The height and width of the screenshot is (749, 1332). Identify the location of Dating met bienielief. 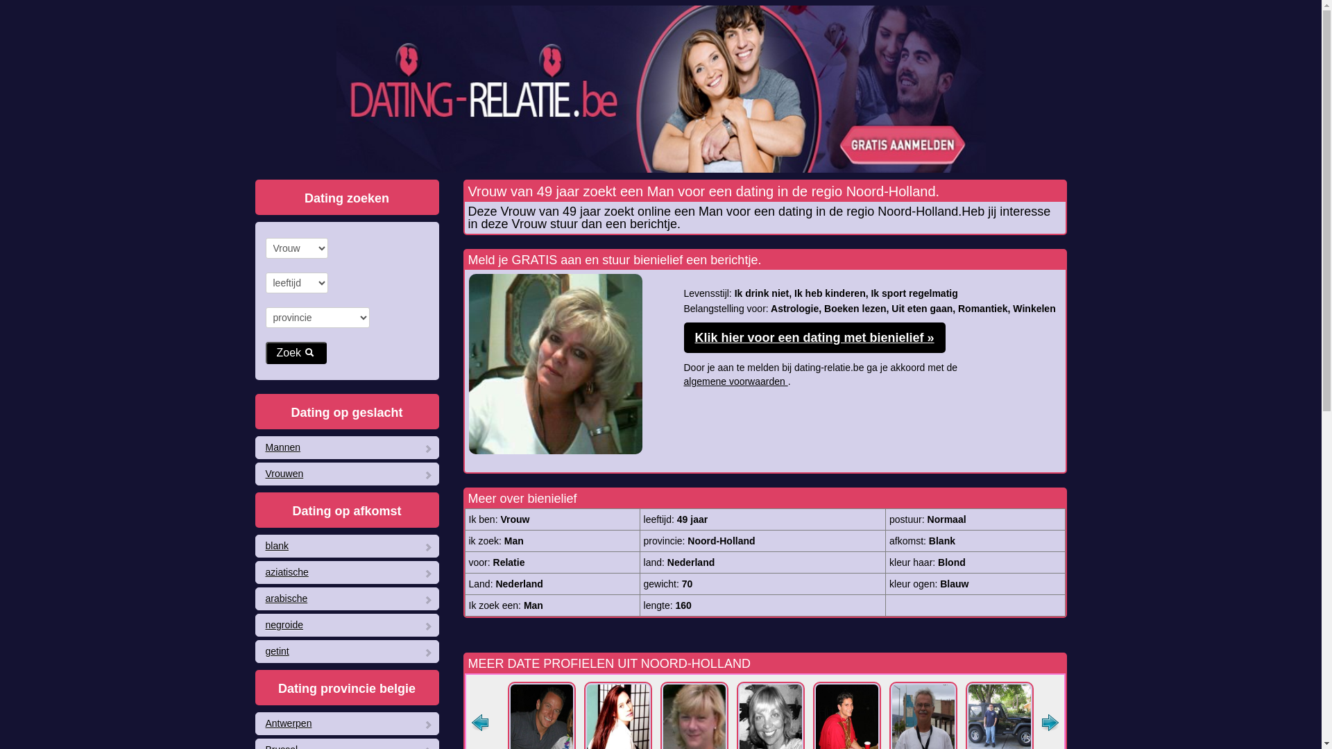
(555, 364).